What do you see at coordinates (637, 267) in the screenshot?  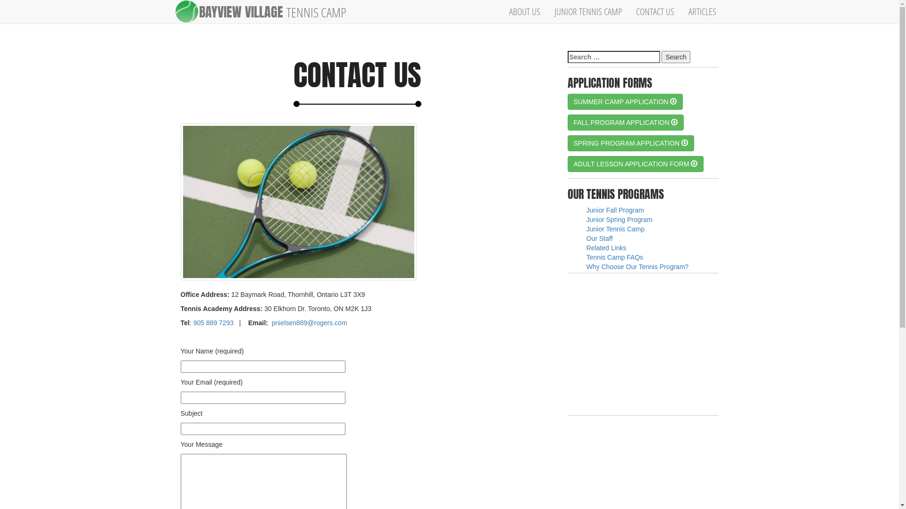 I see `Why Choose Our Tennis Program?` at bounding box center [637, 267].